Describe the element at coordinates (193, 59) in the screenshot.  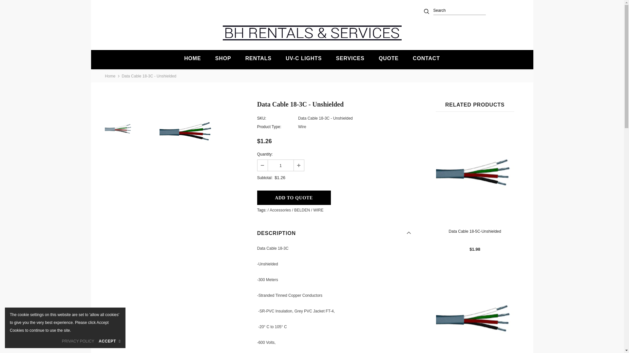
I see `HOME` at that location.